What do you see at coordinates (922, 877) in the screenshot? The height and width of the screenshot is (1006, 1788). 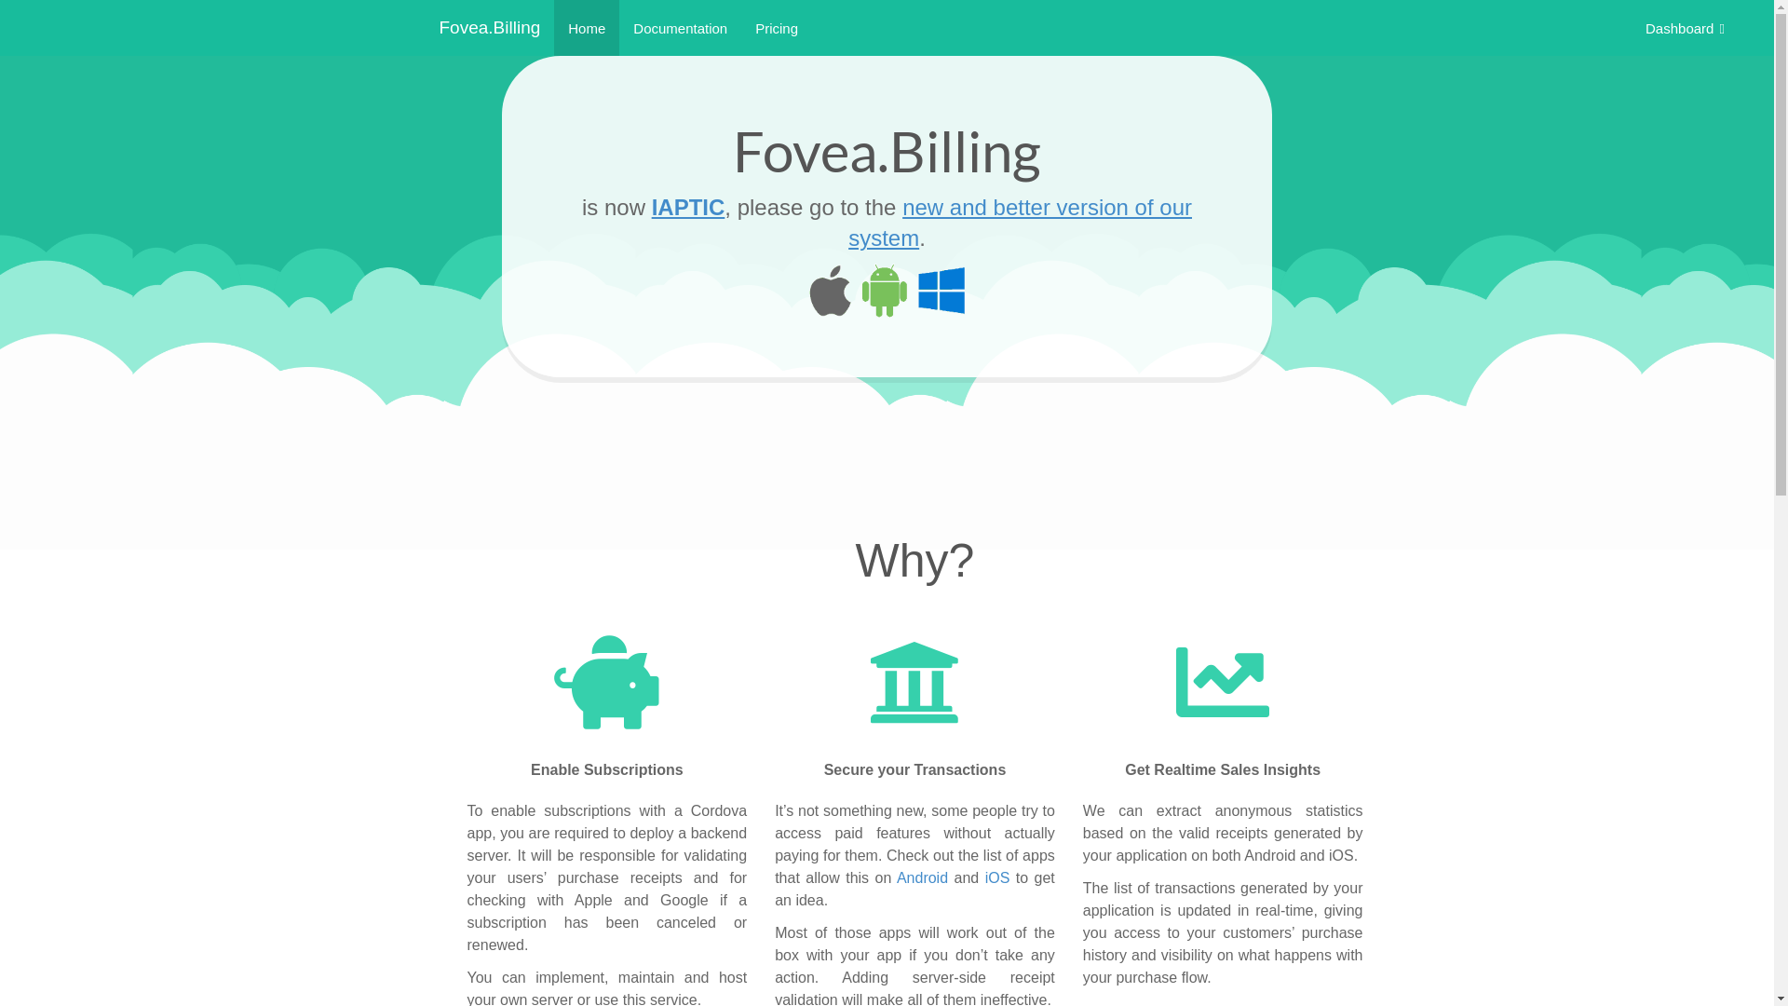 I see `Android` at bounding box center [922, 877].